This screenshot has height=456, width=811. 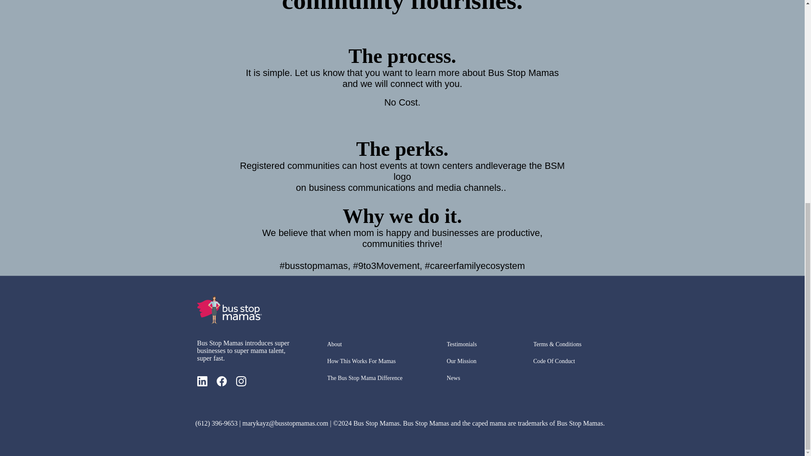 What do you see at coordinates (370, 361) in the screenshot?
I see `How This Works For Mamas` at bounding box center [370, 361].